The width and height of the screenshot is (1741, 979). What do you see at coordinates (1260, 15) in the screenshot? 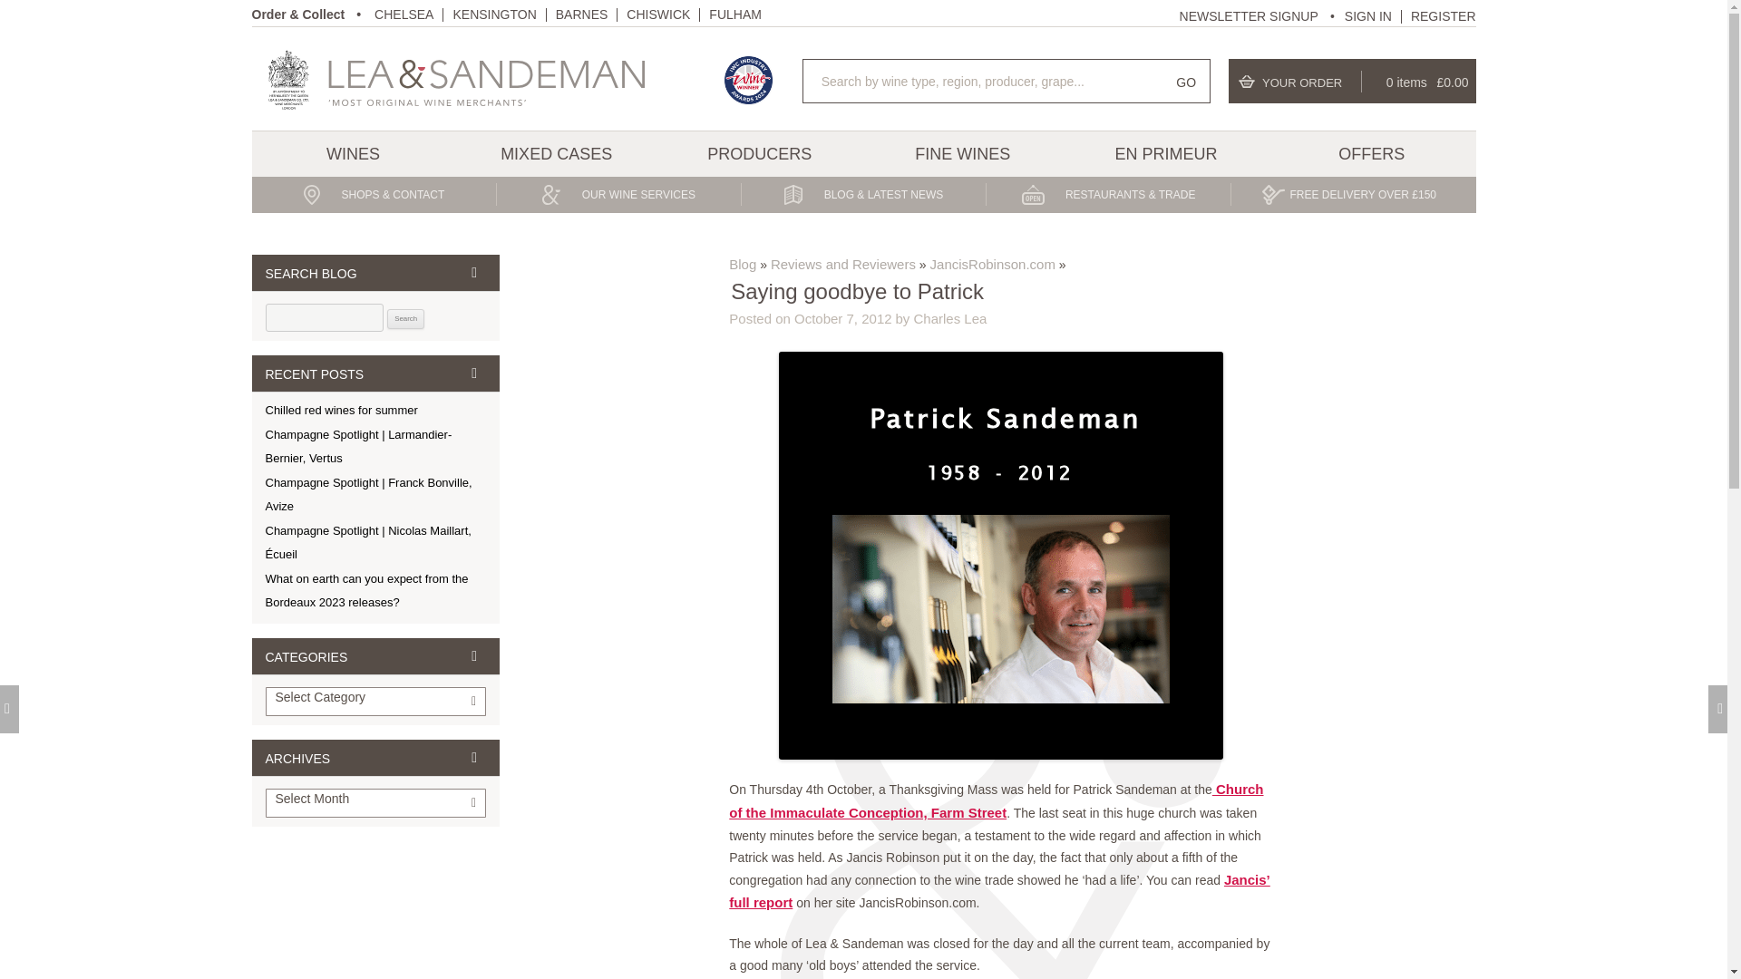
I see `NEWSLETTER SIGNUP` at bounding box center [1260, 15].